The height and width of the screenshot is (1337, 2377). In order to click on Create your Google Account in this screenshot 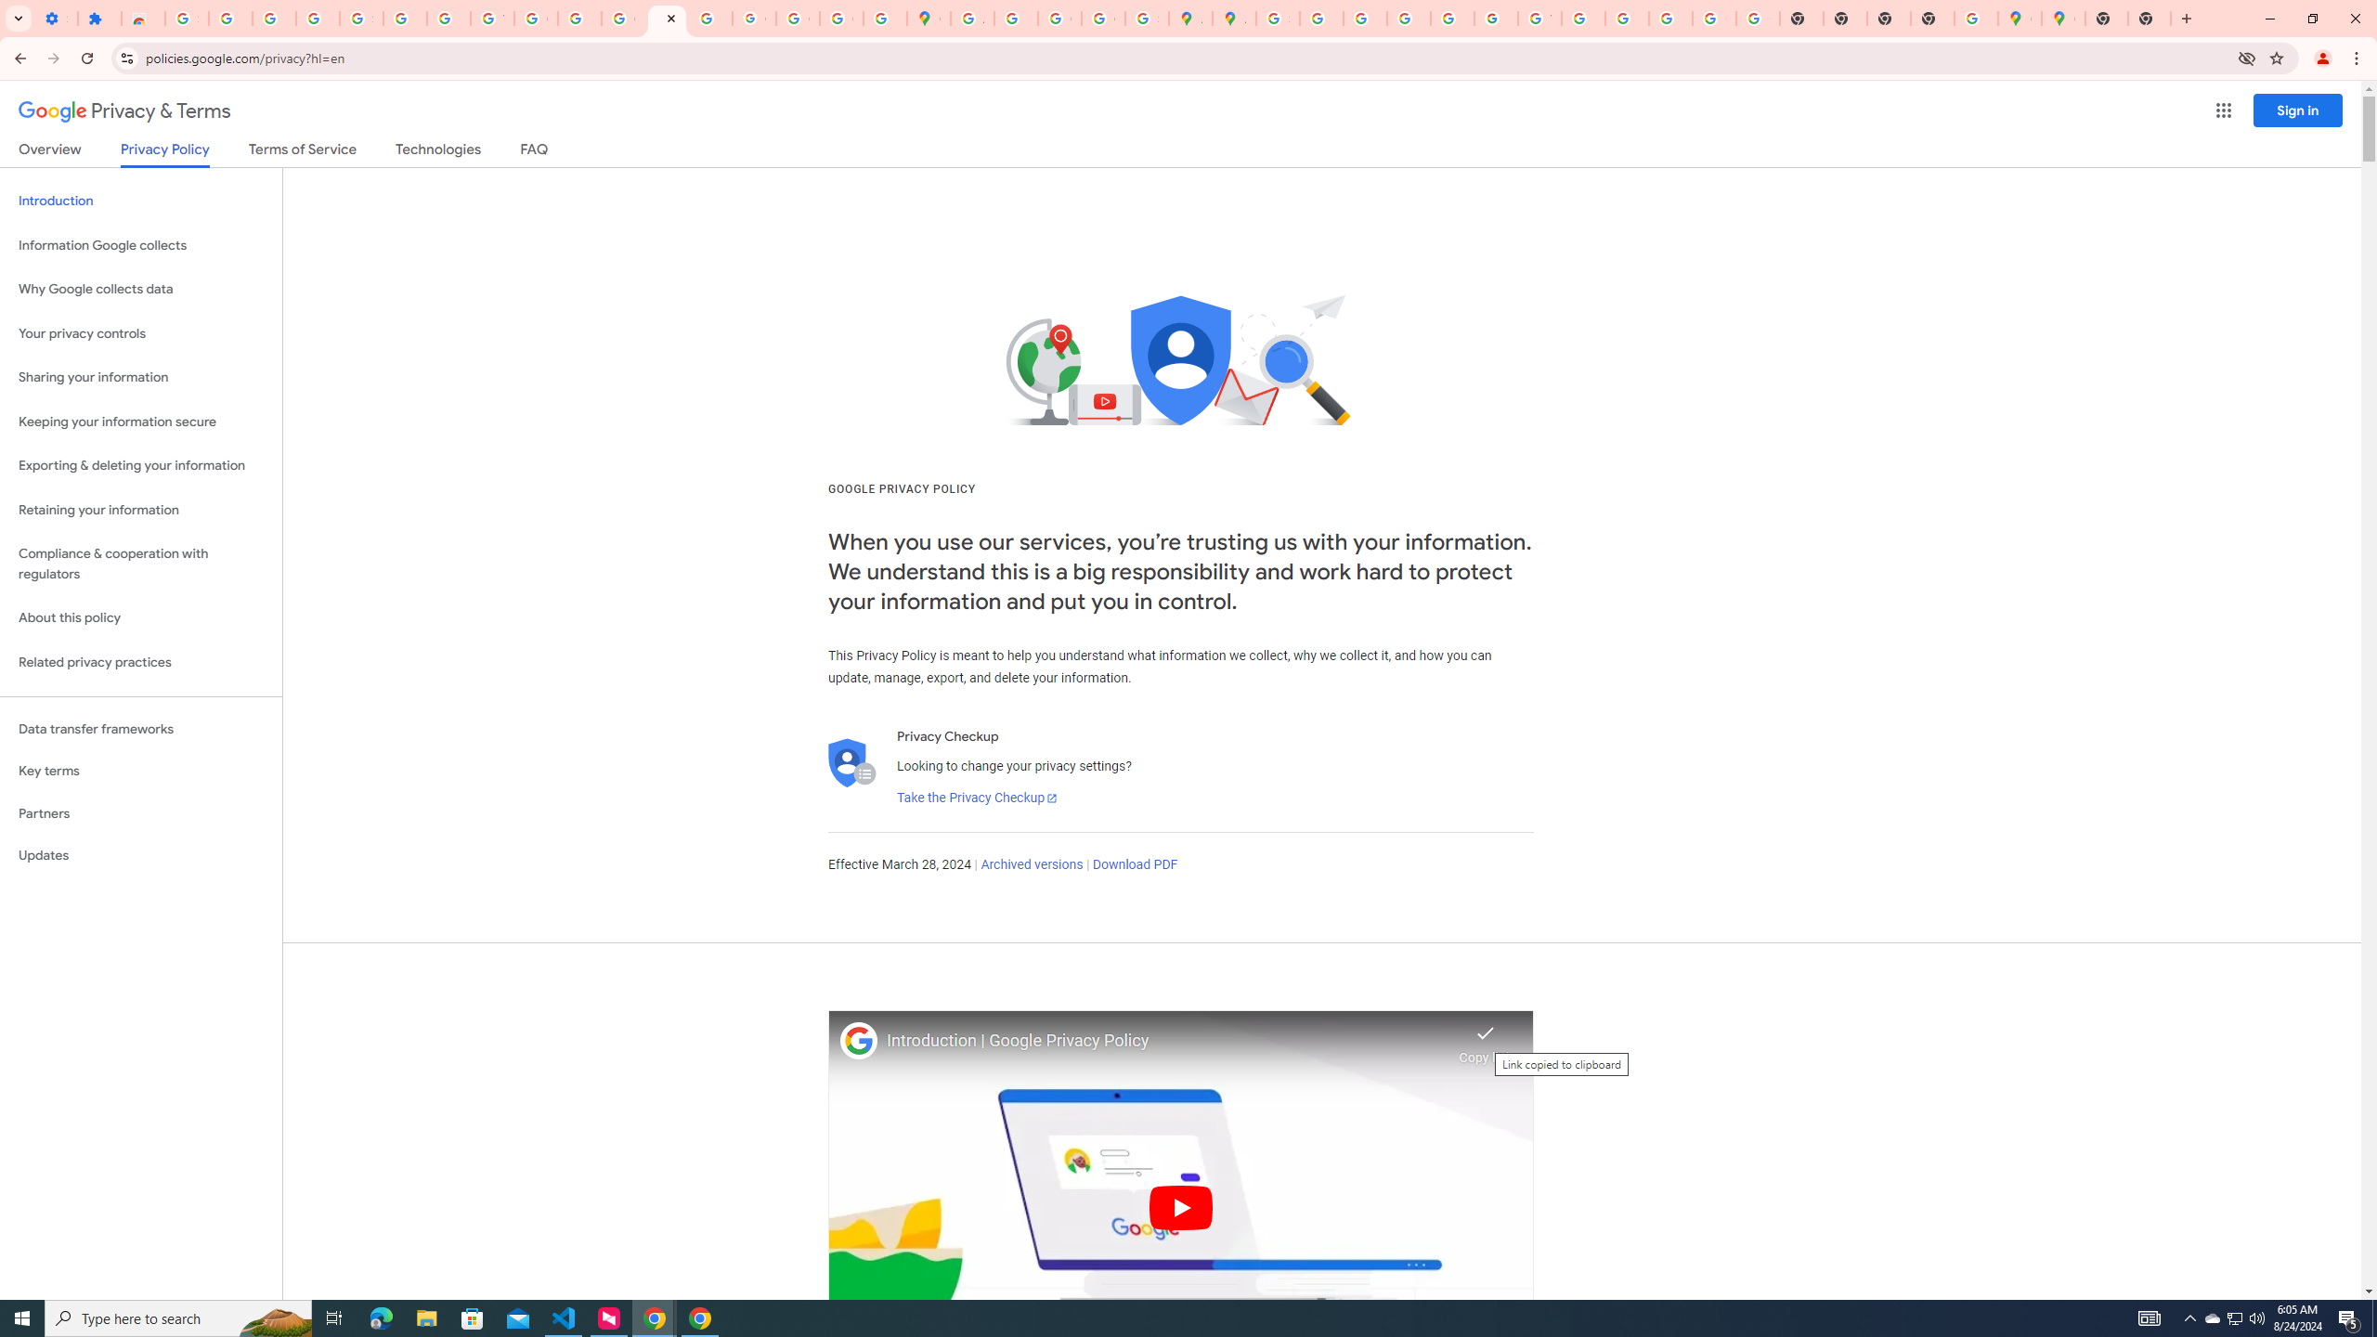, I will do `click(1060, 19)`.